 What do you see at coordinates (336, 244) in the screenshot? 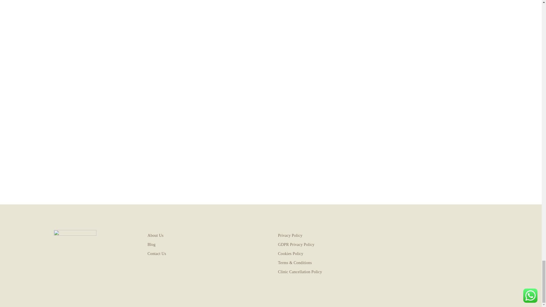
I see `GDPR Privacy Policy` at bounding box center [336, 244].